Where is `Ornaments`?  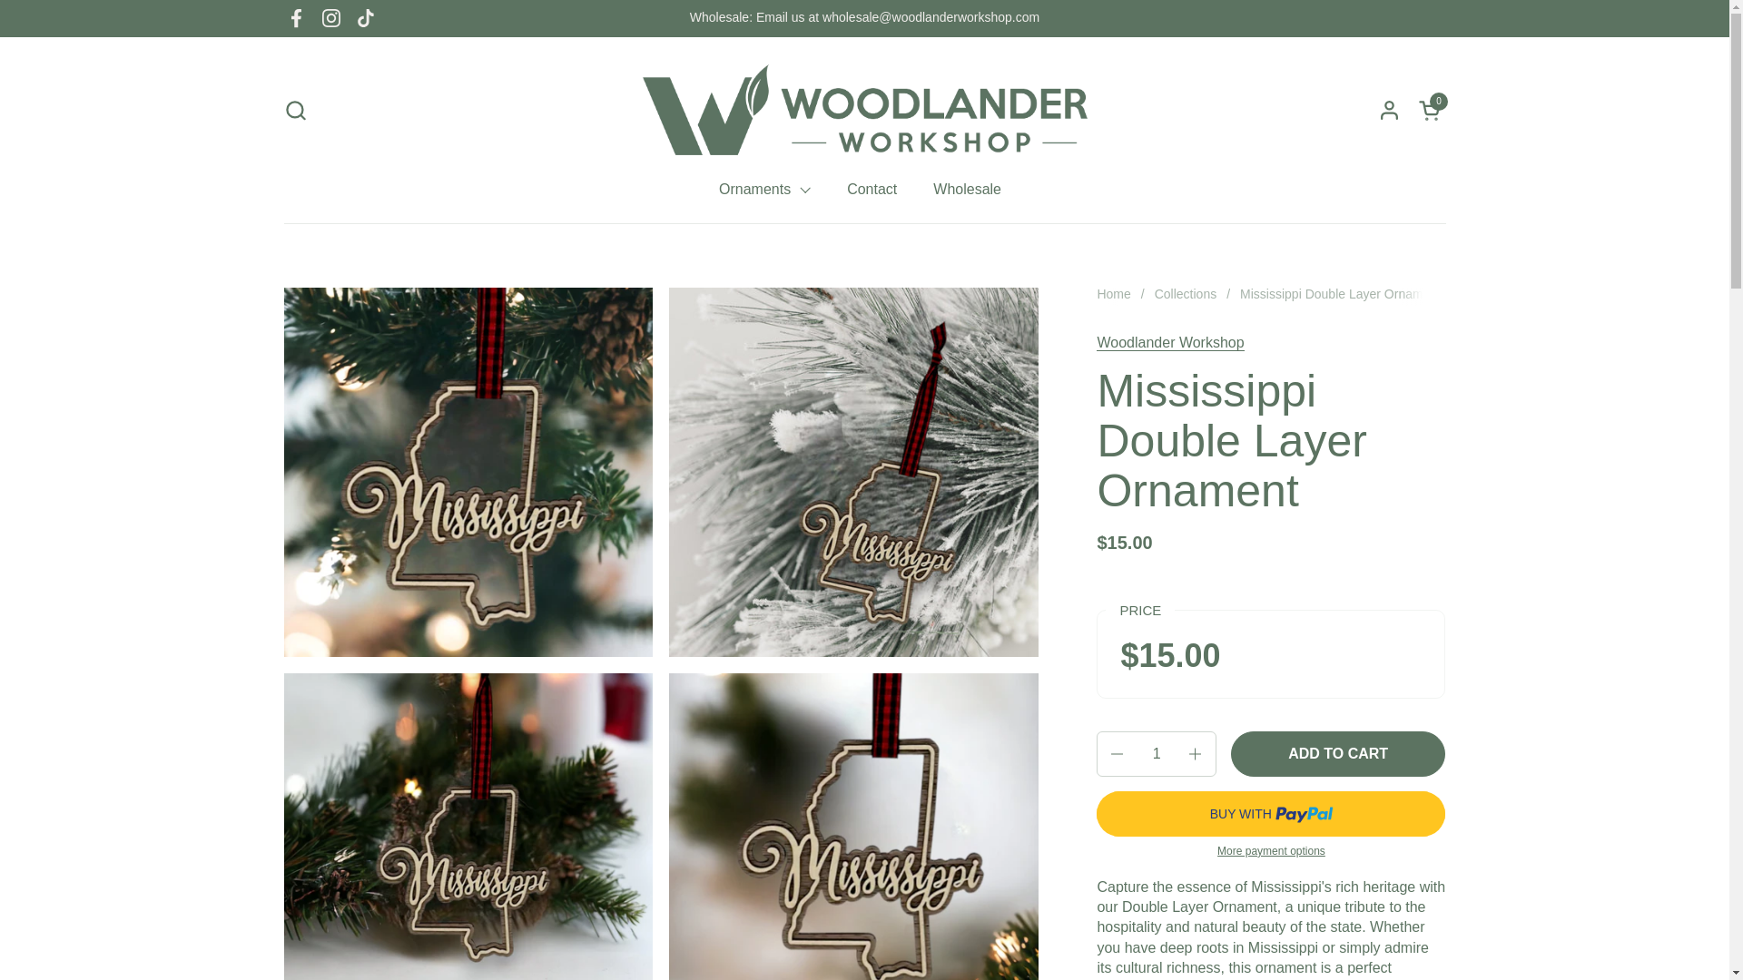
Ornaments is located at coordinates (366, 18).